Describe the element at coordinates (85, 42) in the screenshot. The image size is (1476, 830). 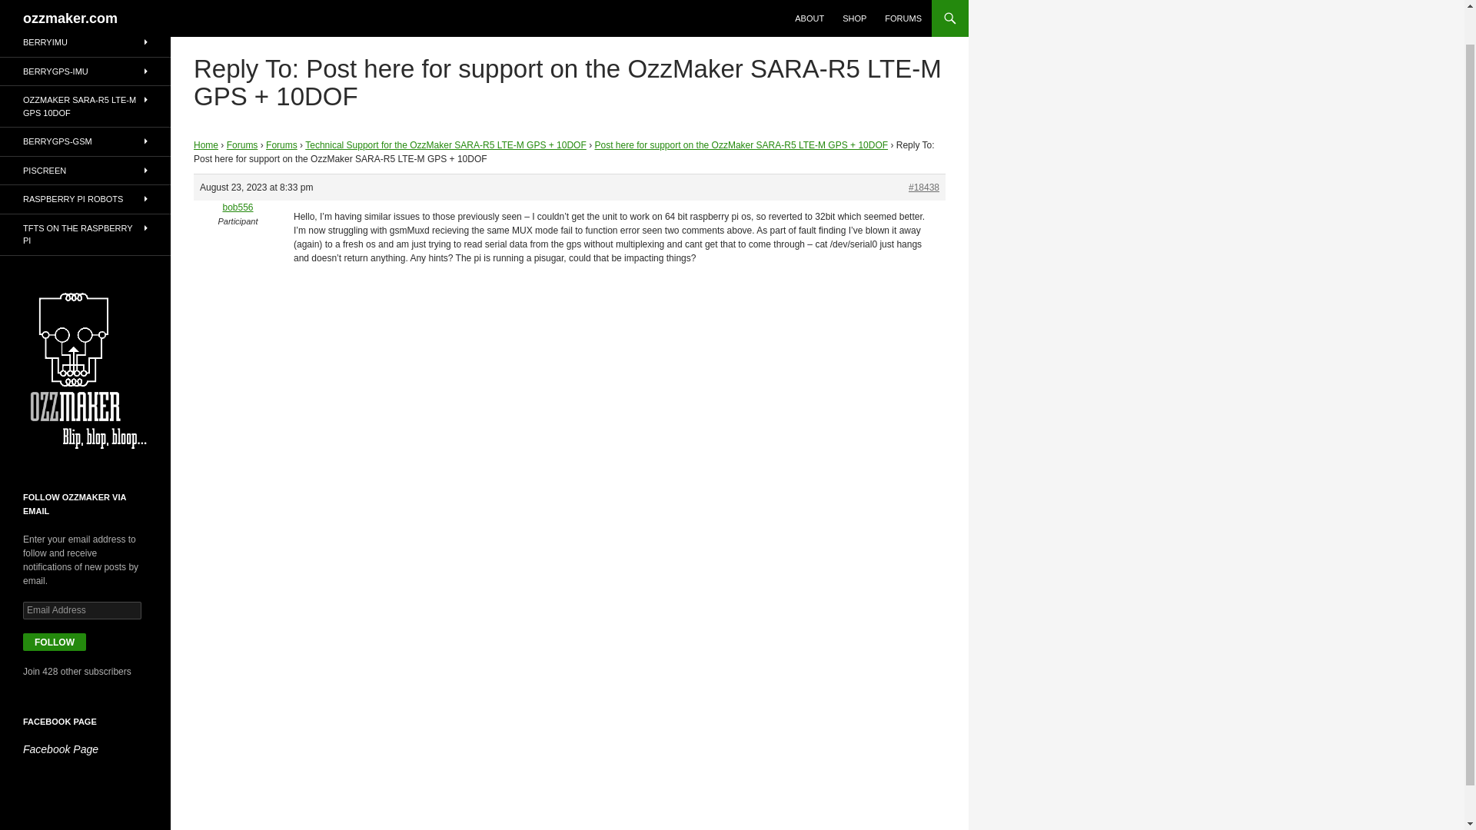
I see `BERRYIMU` at that location.